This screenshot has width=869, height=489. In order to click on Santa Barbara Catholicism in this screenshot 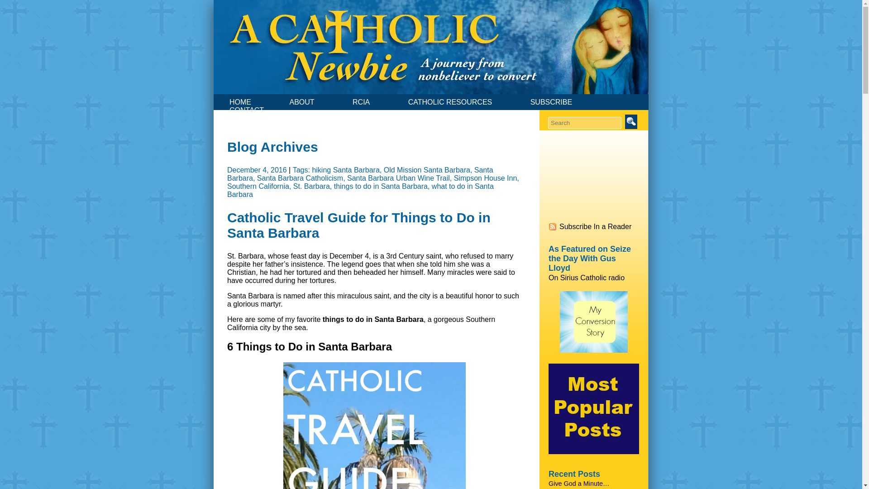, I will do `click(300, 177)`.